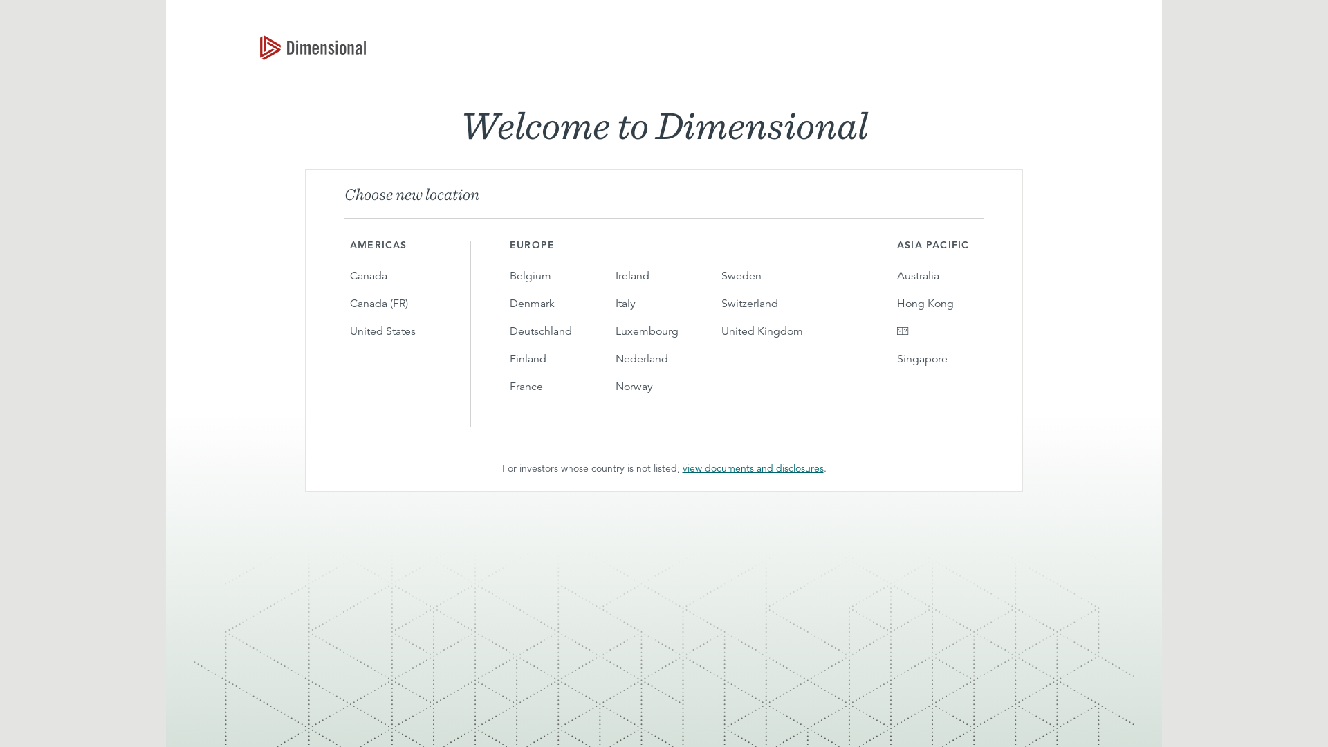 The image size is (1328, 747). Describe the element at coordinates (938, 359) in the screenshot. I see `Singapore` at that location.